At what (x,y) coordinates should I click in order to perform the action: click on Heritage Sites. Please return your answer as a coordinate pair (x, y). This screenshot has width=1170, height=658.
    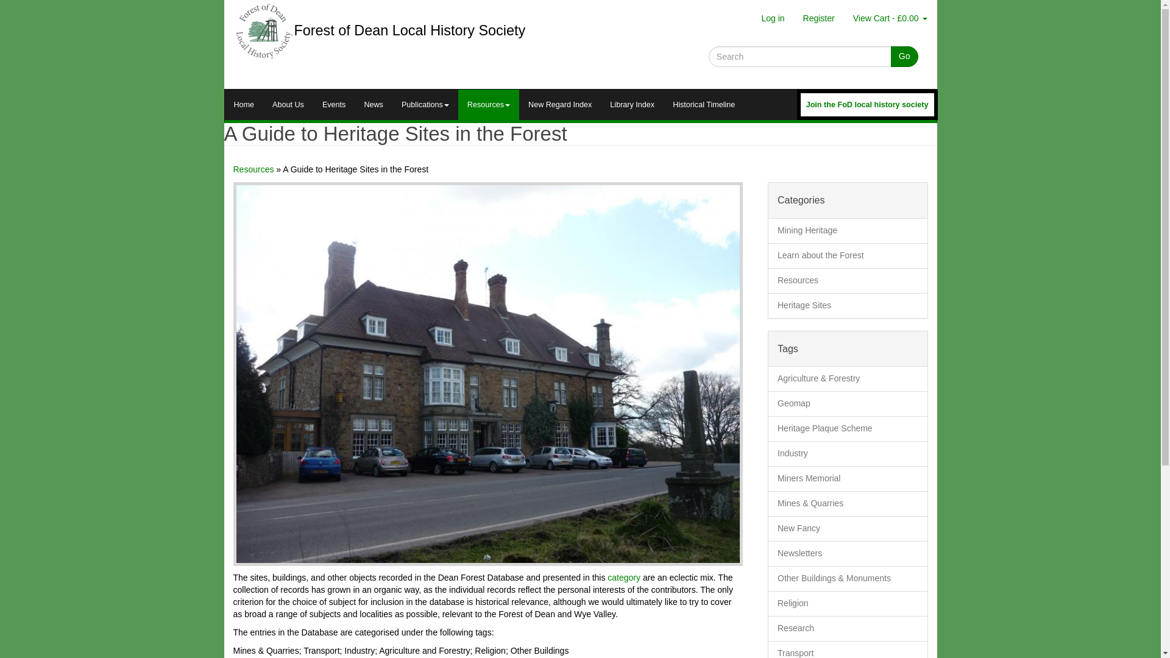
    Looking at the image, I should click on (804, 305).